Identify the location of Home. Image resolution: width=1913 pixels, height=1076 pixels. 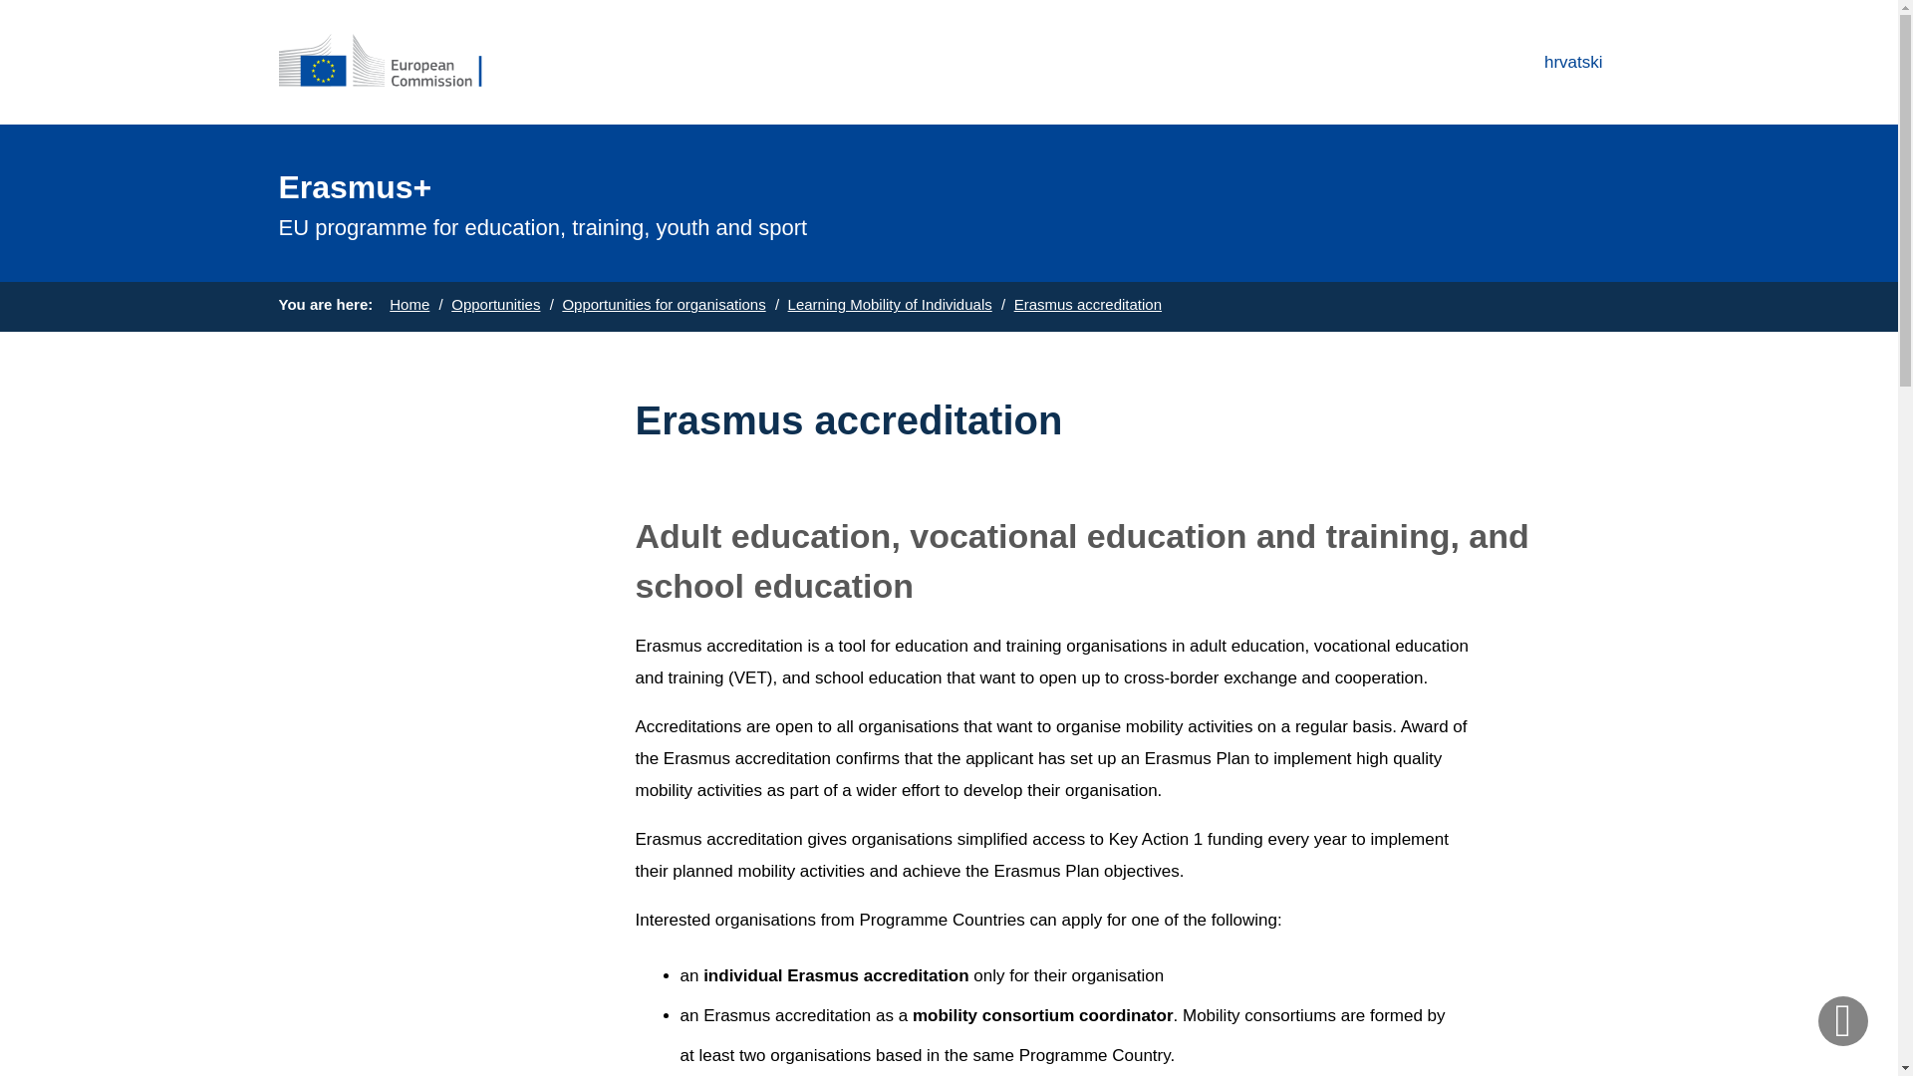
(409, 305).